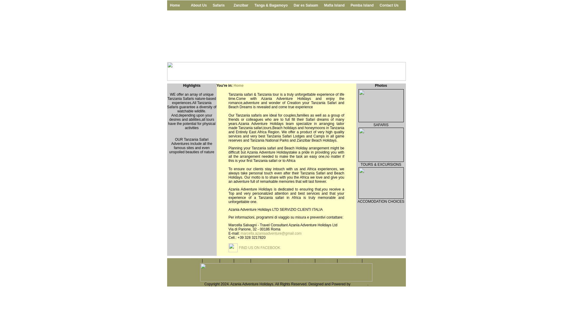 The height and width of the screenshot is (322, 573). Describe the element at coordinates (259, 248) in the screenshot. I see `FIND US ON FACEBOOK` at that location.